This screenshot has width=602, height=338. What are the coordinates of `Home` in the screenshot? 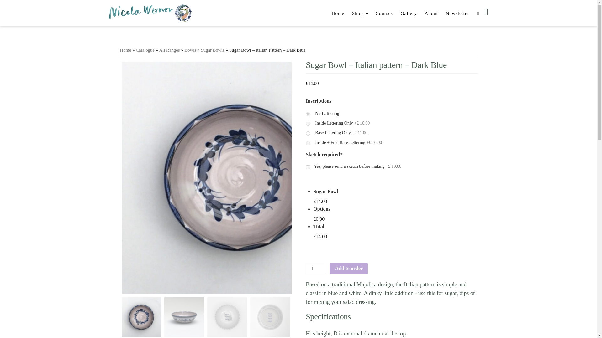 It's located at (338, 13).